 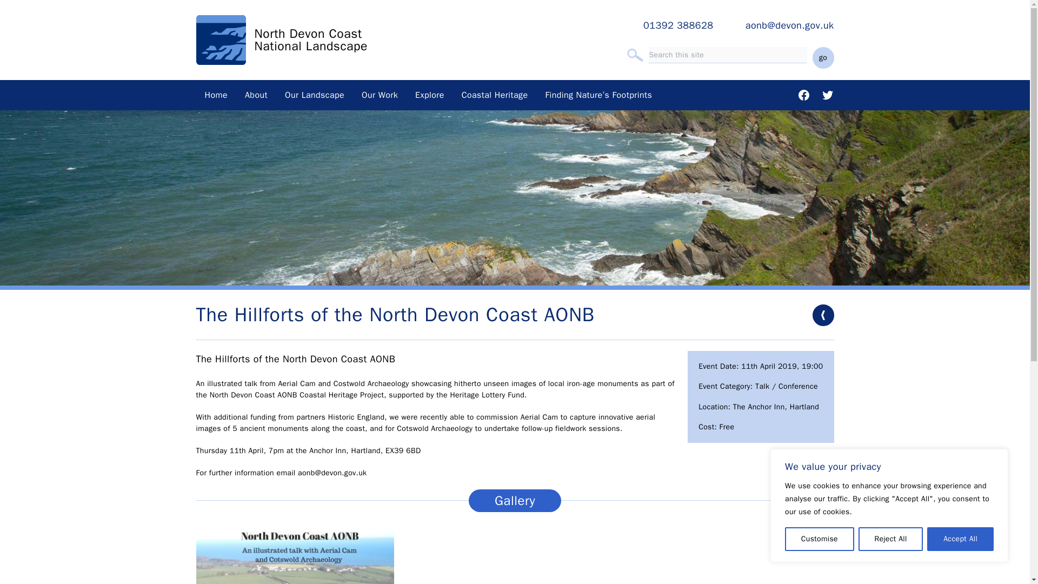 What do you see at coordinates (820, 539) in the screenshot?
I see `Customise` at bounding box center [820, 539].